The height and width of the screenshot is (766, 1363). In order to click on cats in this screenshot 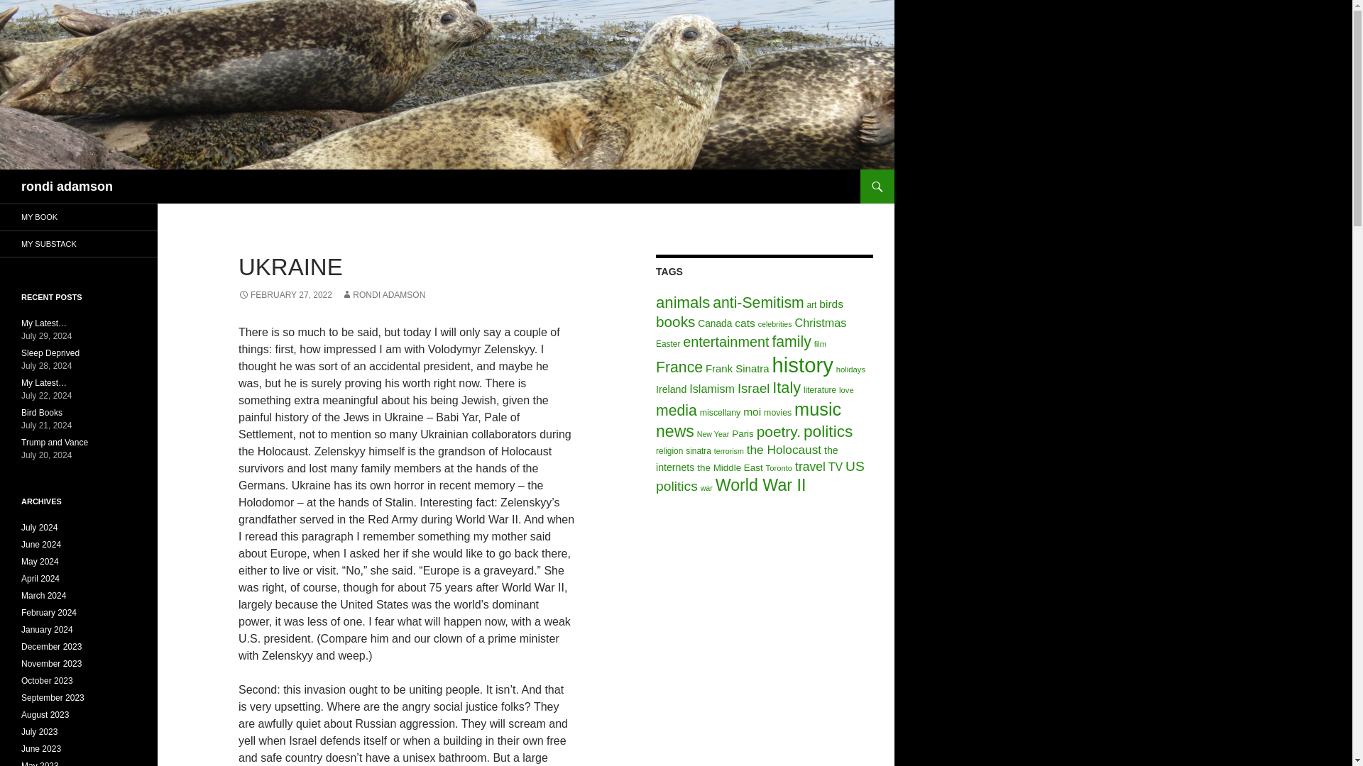, I will do `click(744, 323)`.